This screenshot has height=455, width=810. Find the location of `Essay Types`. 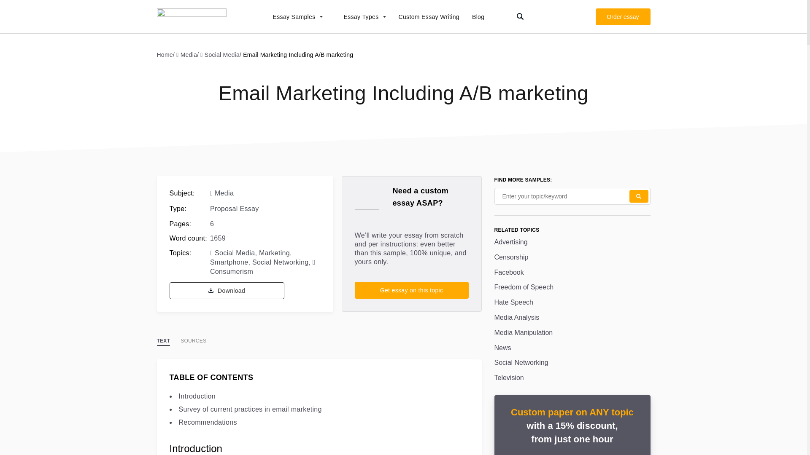

Essay Types is located at coordinates (360, 17).